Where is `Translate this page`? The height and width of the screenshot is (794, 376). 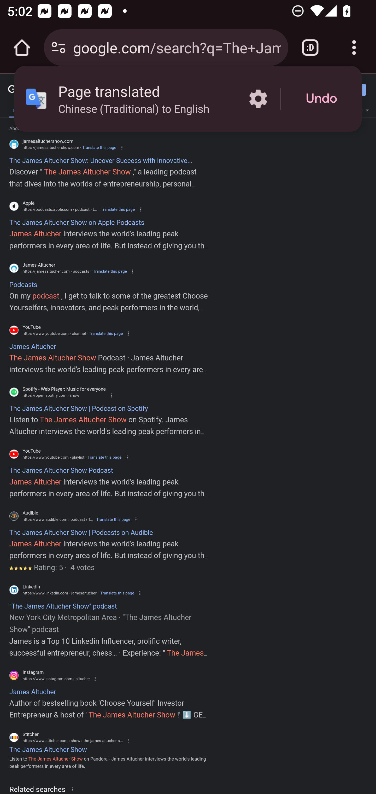
Translate this page is located at coordinates (99, 148).